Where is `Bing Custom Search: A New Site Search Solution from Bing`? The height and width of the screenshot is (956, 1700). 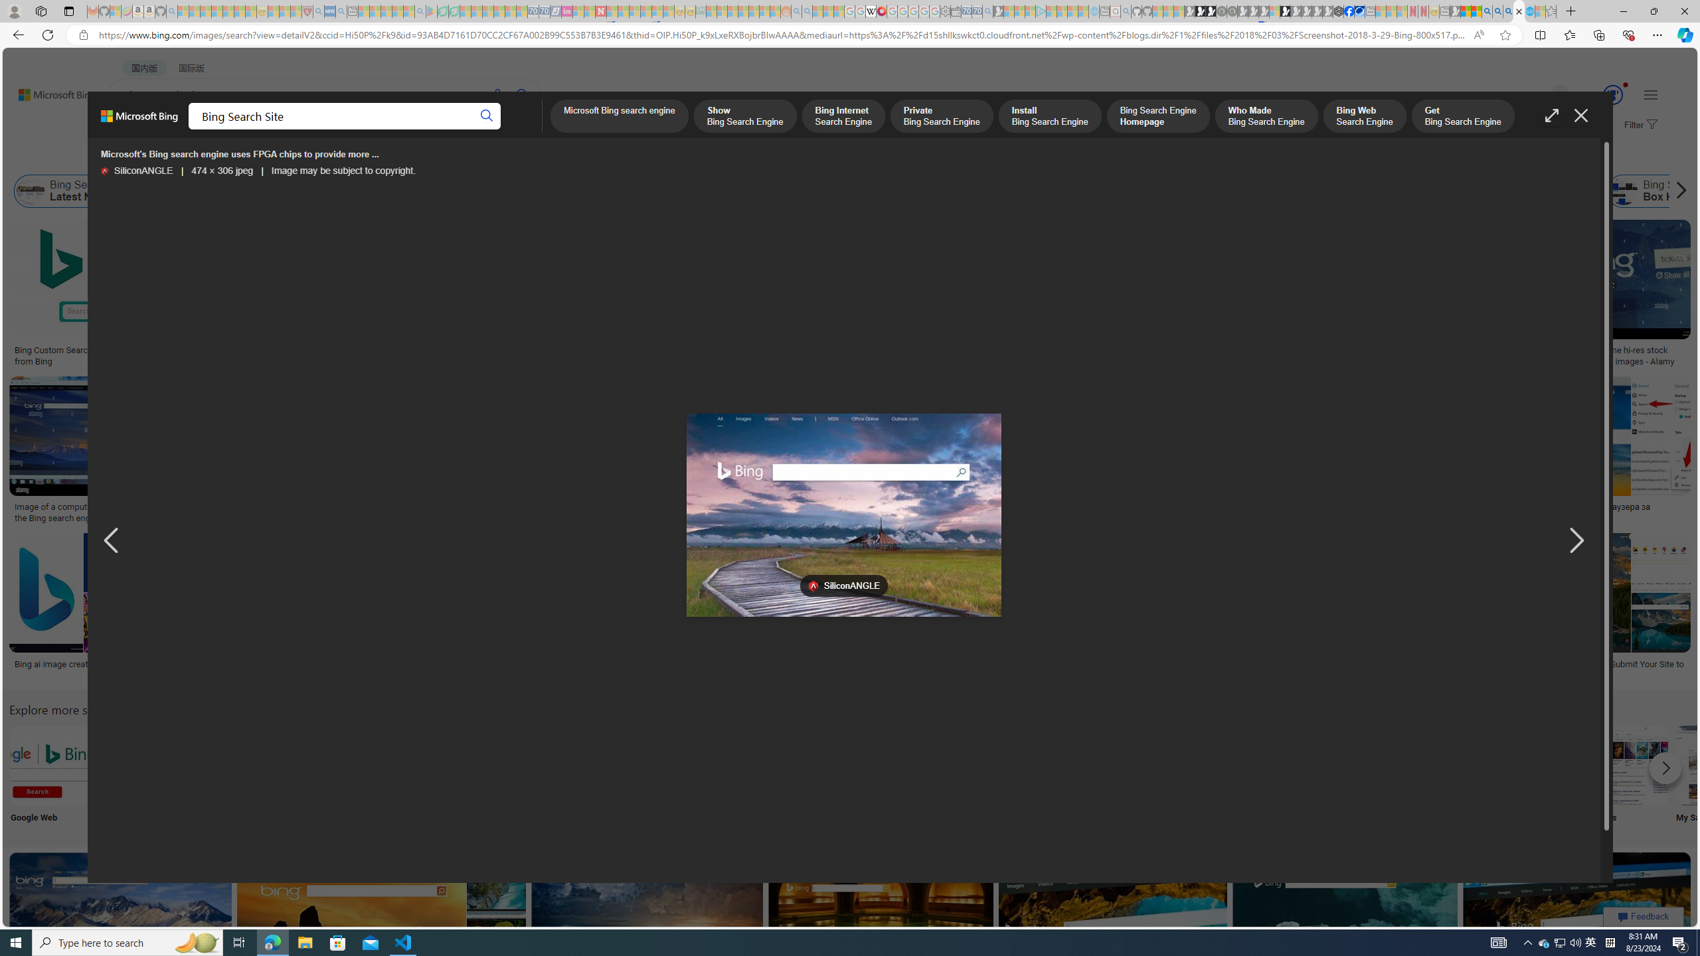 Bing Custom Search: A New Site Search Solution from Bing is located at coordinates (113, 355).